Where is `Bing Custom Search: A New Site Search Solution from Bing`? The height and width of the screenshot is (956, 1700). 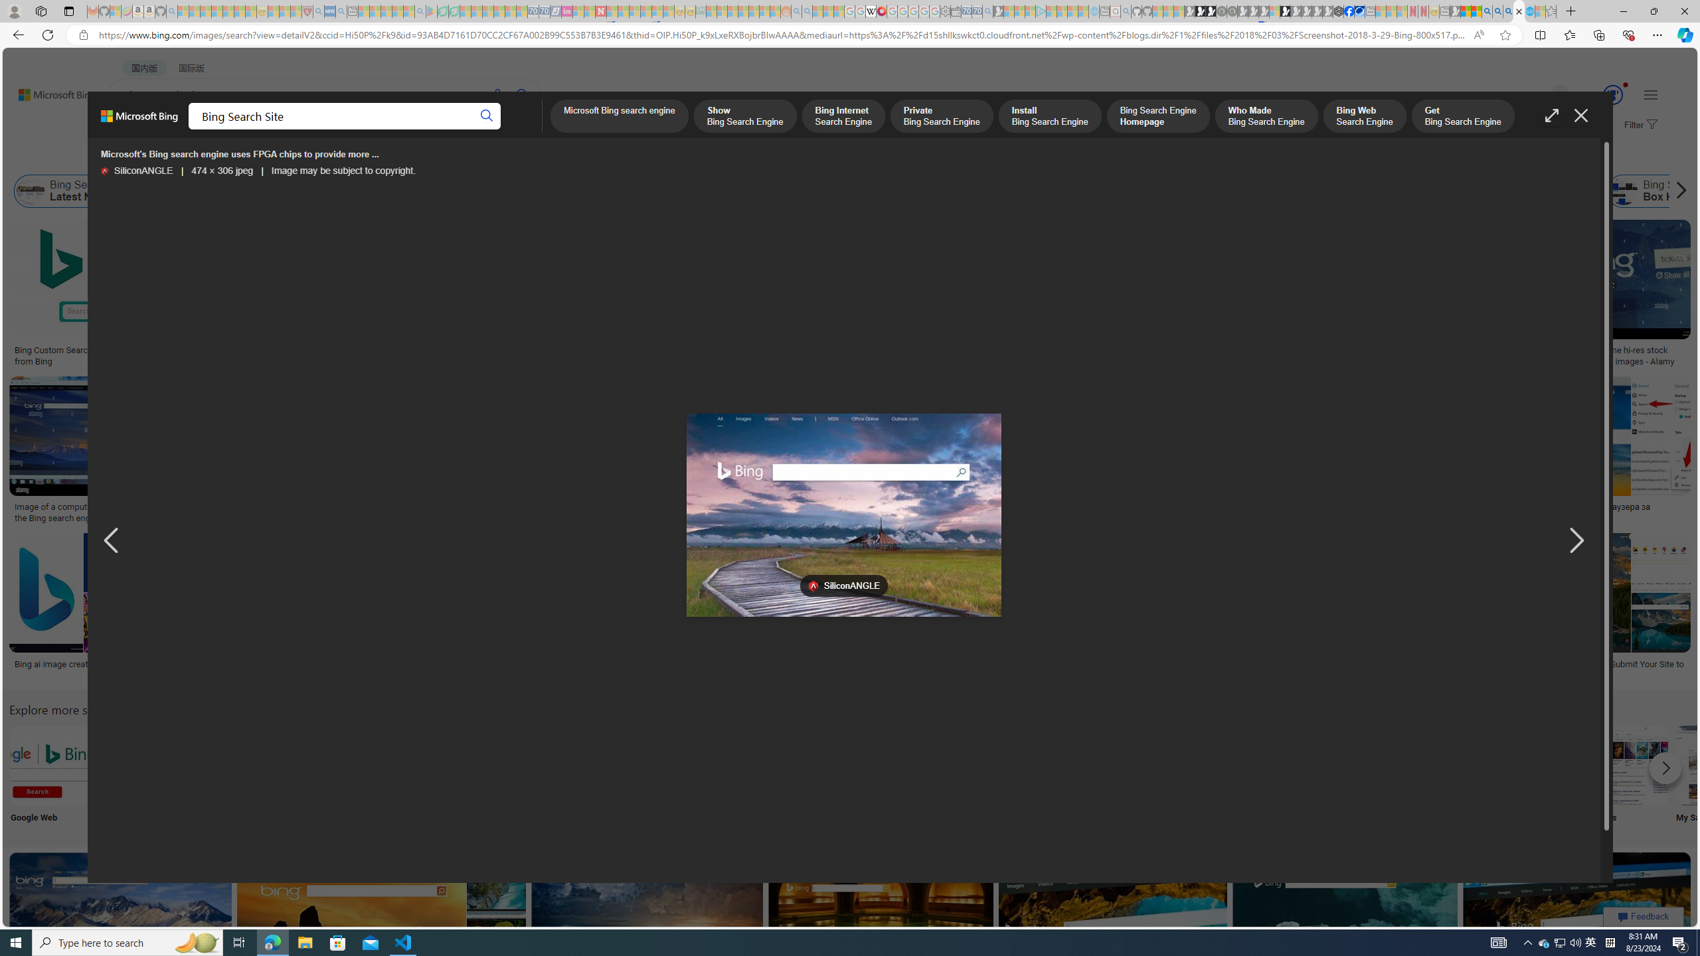 Bing Custom Search: A New Site Search Solution from Bing is located at coordinates (113, 355).